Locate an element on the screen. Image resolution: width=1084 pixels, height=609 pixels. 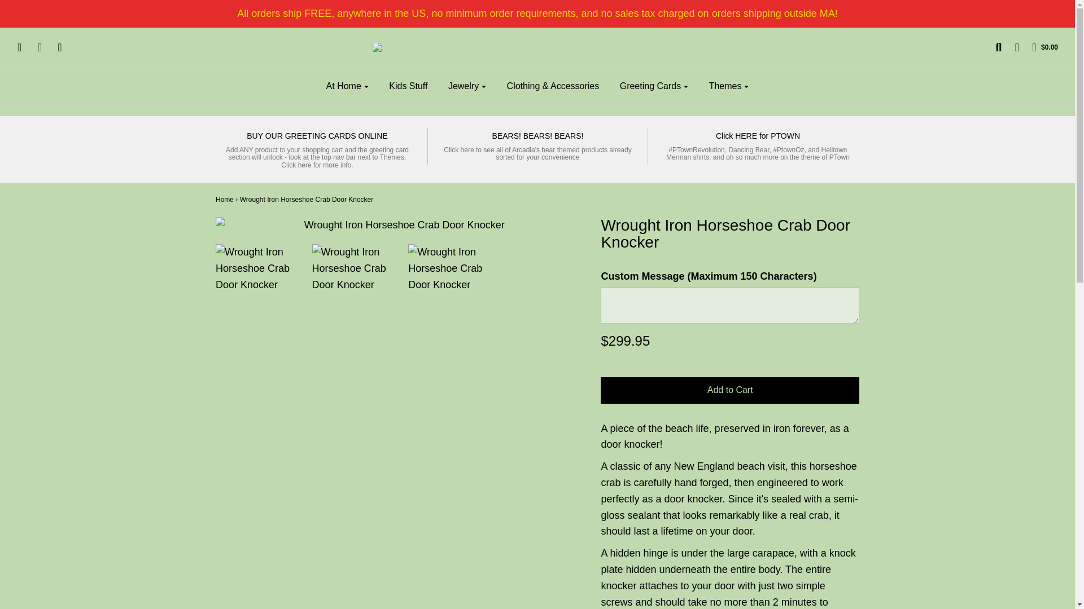
Wrought Iron Horseshoe Crab Door Knocker is located at coordinates (448, 268).